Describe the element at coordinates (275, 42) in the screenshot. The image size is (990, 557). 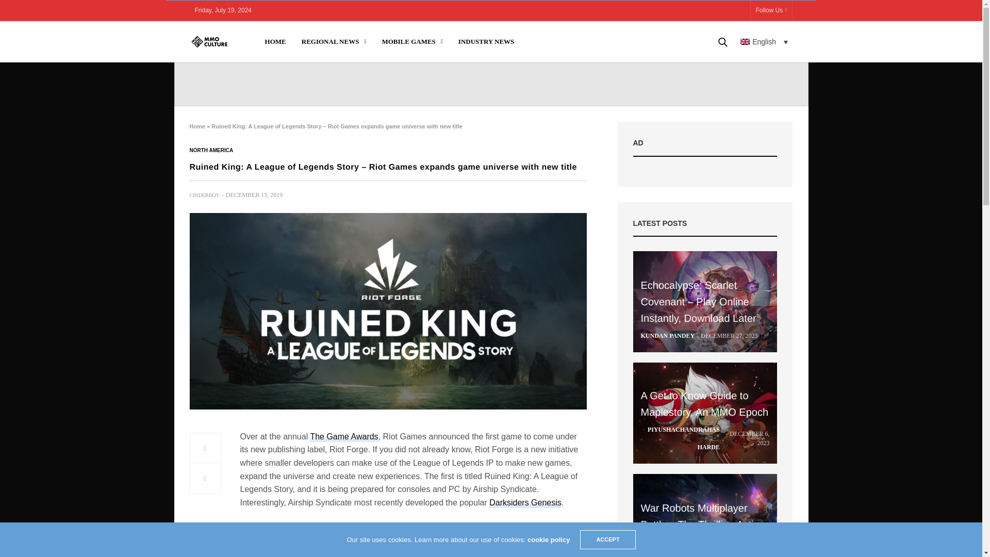
I see `HOME` at that location.